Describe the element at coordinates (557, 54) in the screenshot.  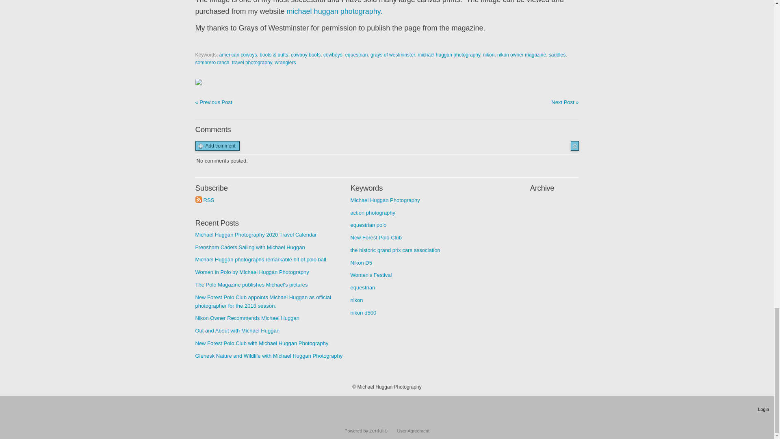
I see `saddles` at that location.